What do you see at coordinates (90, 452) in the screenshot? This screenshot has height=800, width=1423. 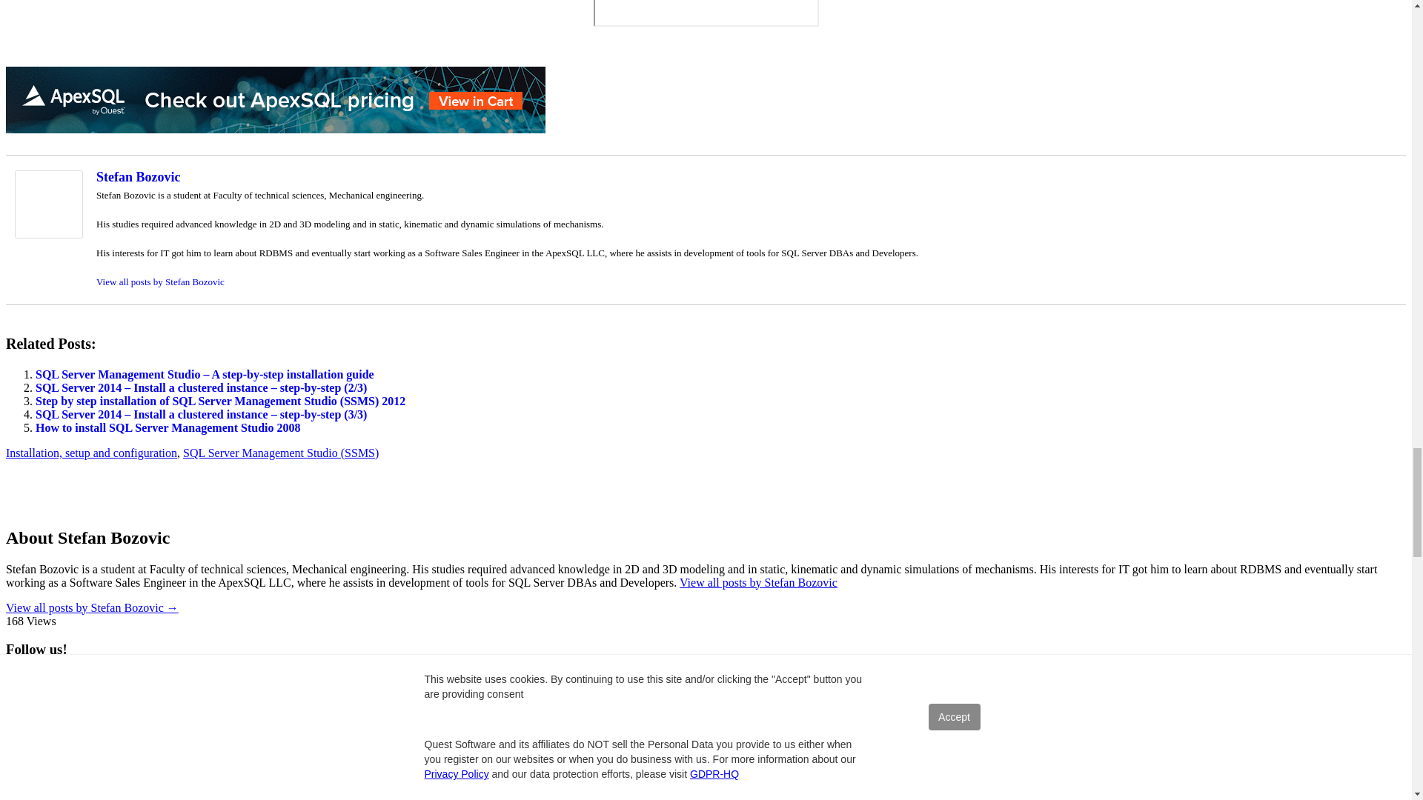 I see `Installation, setup and configuration` at bounding box center [90, 452].